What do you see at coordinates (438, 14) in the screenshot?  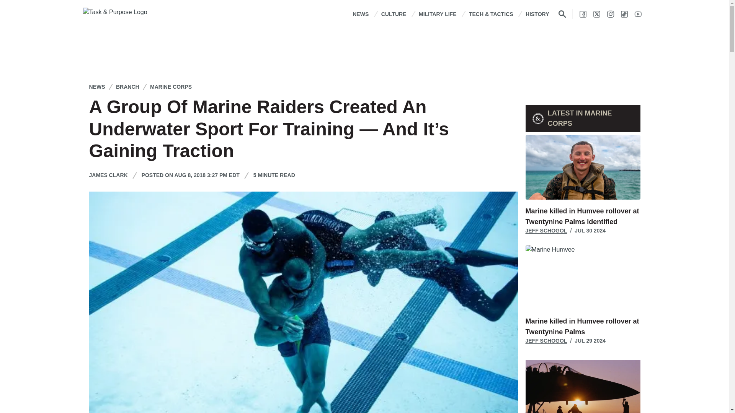 I see `MILITARY LIFE` at bounding box center [438, 14].